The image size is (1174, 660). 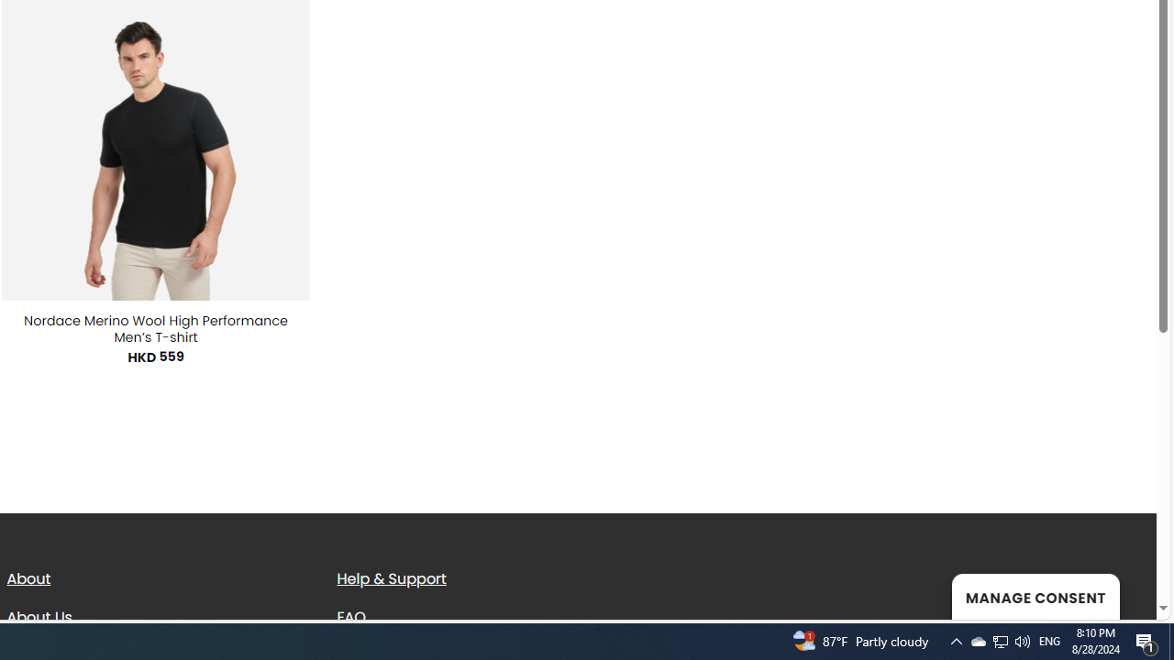 What do you see at coordinates (351, 616) in the screenshot?
I see `FAQ` at bounding box center [351, 616].